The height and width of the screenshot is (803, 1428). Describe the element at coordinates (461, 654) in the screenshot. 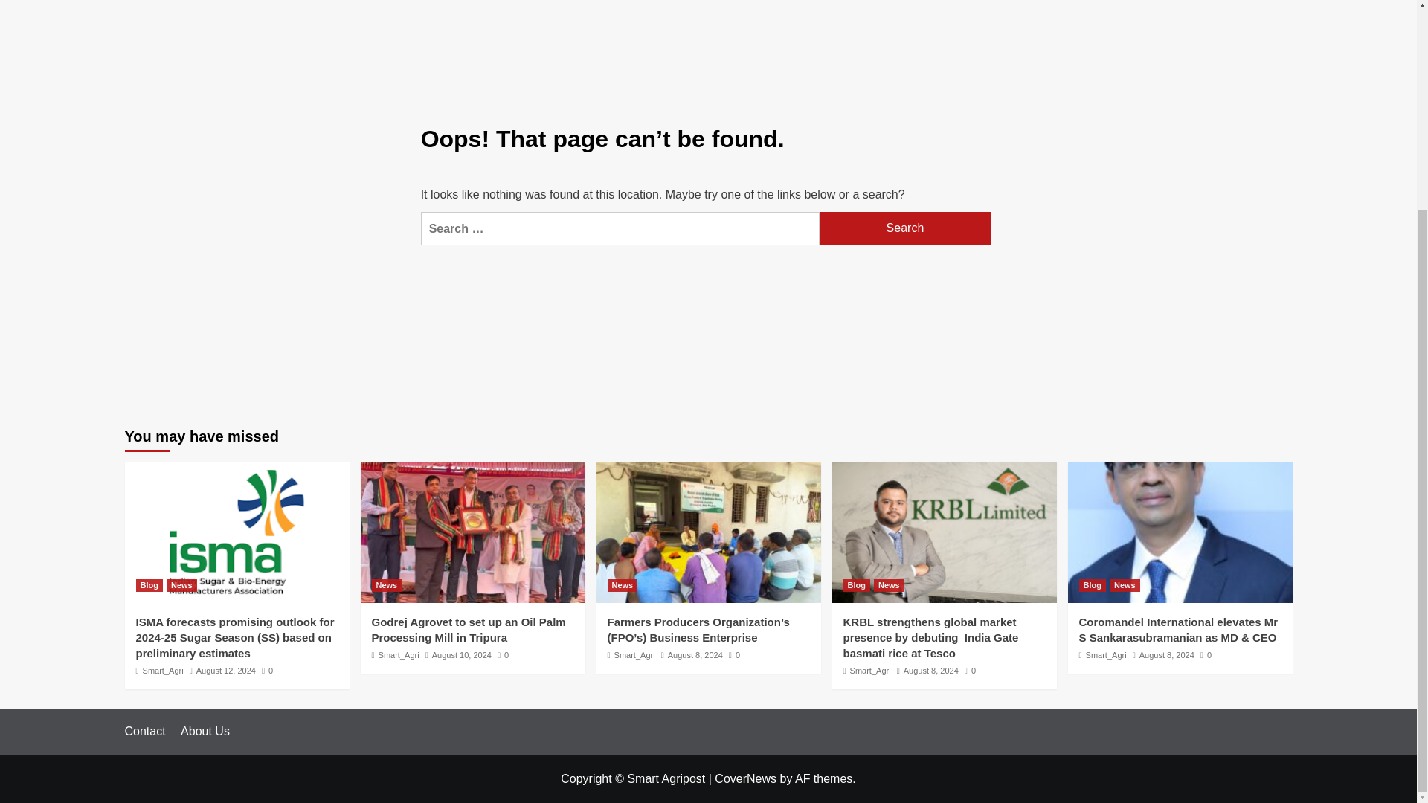

I see `August 10, 2024` at that location.